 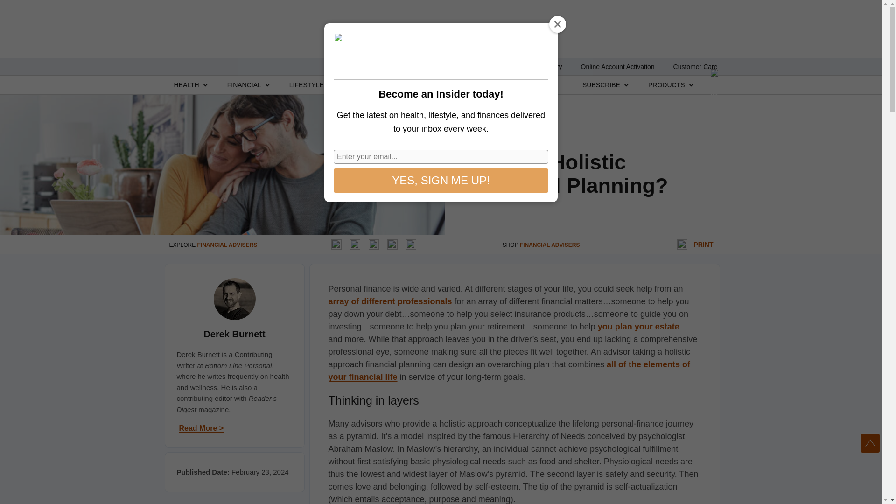 What do you see at coordinates (870, 443) in the screenshot?
I see `Scroll To Top` at bounding box center [870, 443].